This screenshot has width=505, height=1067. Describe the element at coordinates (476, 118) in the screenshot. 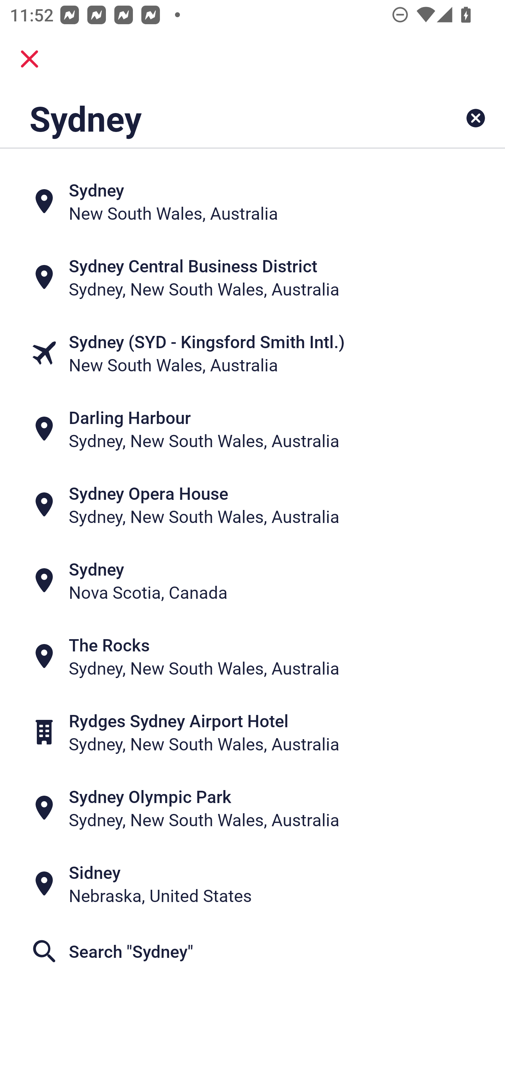

I see `Clear` at that location.